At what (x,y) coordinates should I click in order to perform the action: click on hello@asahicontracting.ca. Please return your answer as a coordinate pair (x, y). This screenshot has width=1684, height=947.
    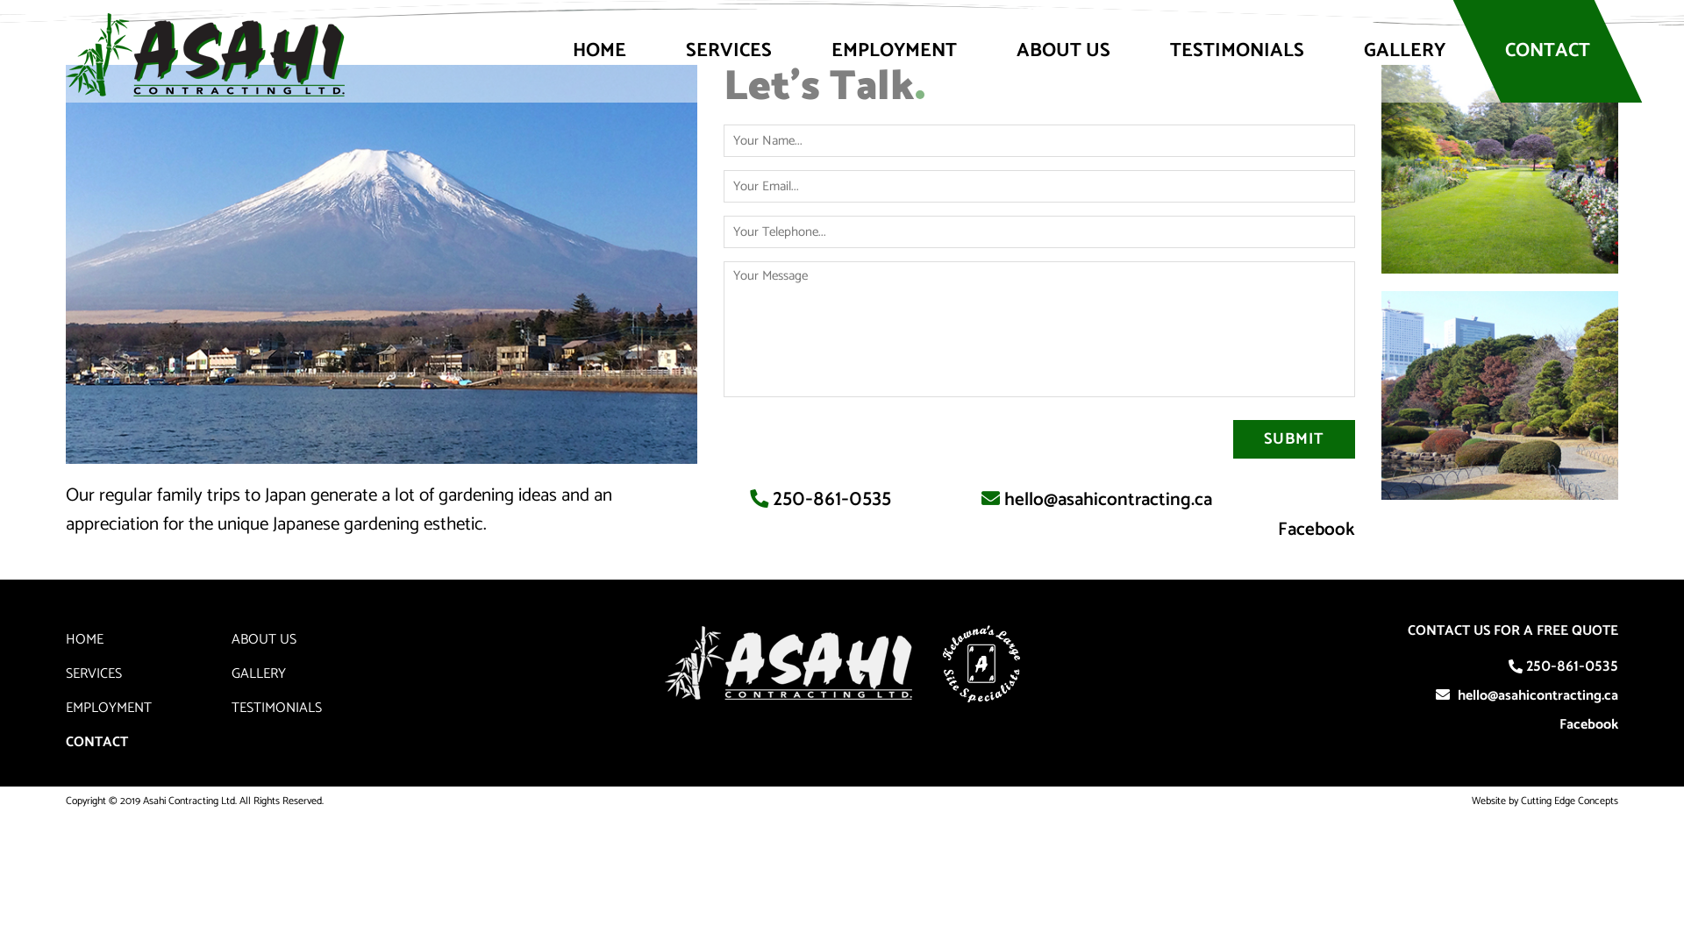
    Looking at the image, I should click on (1109, 500).